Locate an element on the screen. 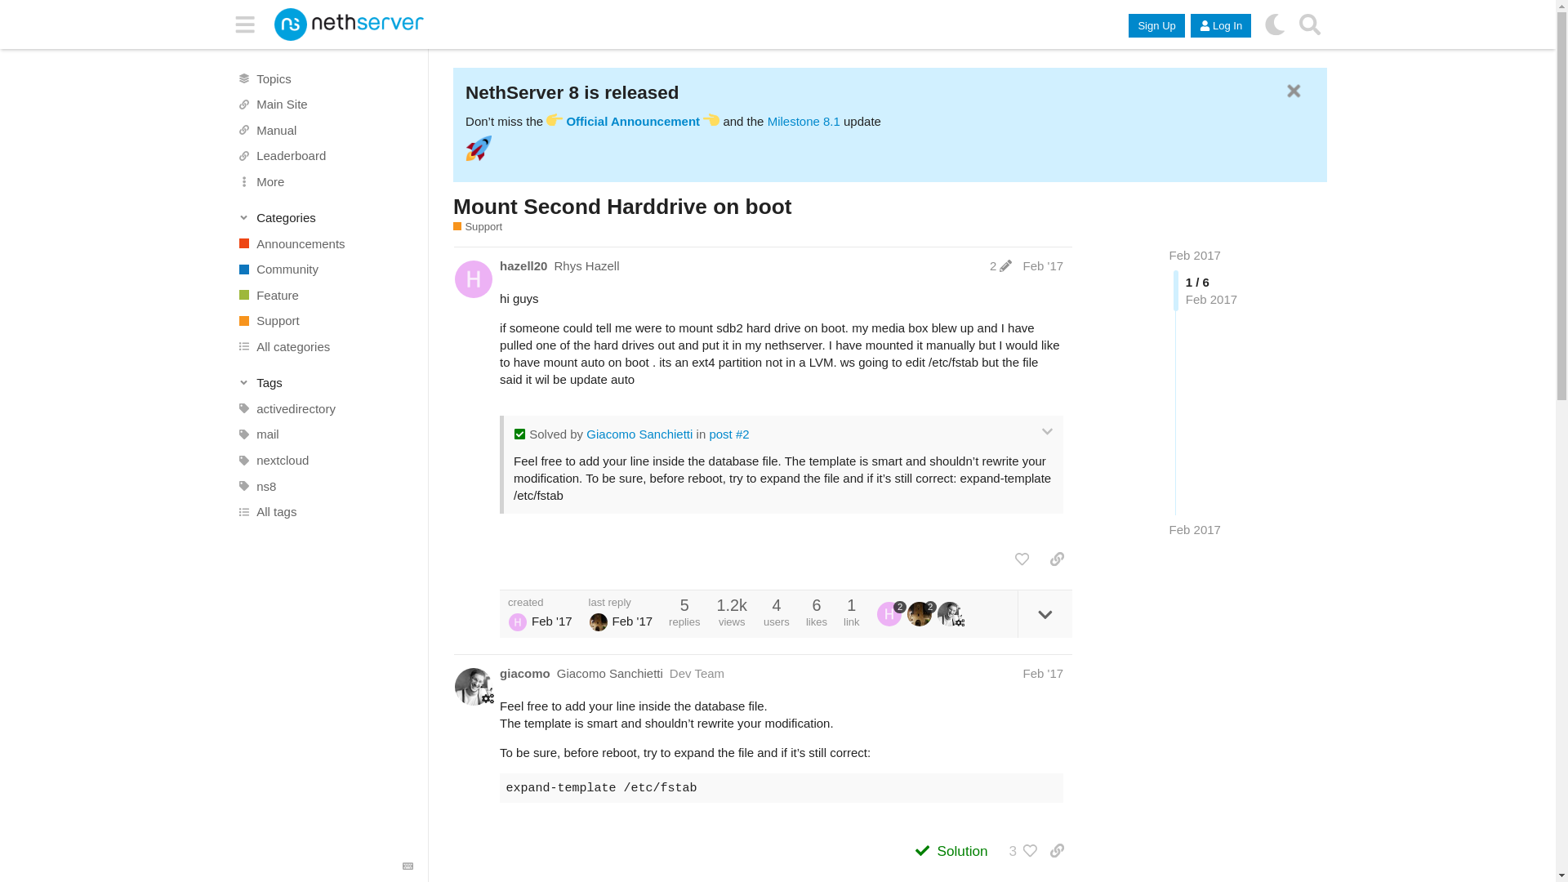  Mount Second Harddrive on boot is located at coordinates (622, 206).